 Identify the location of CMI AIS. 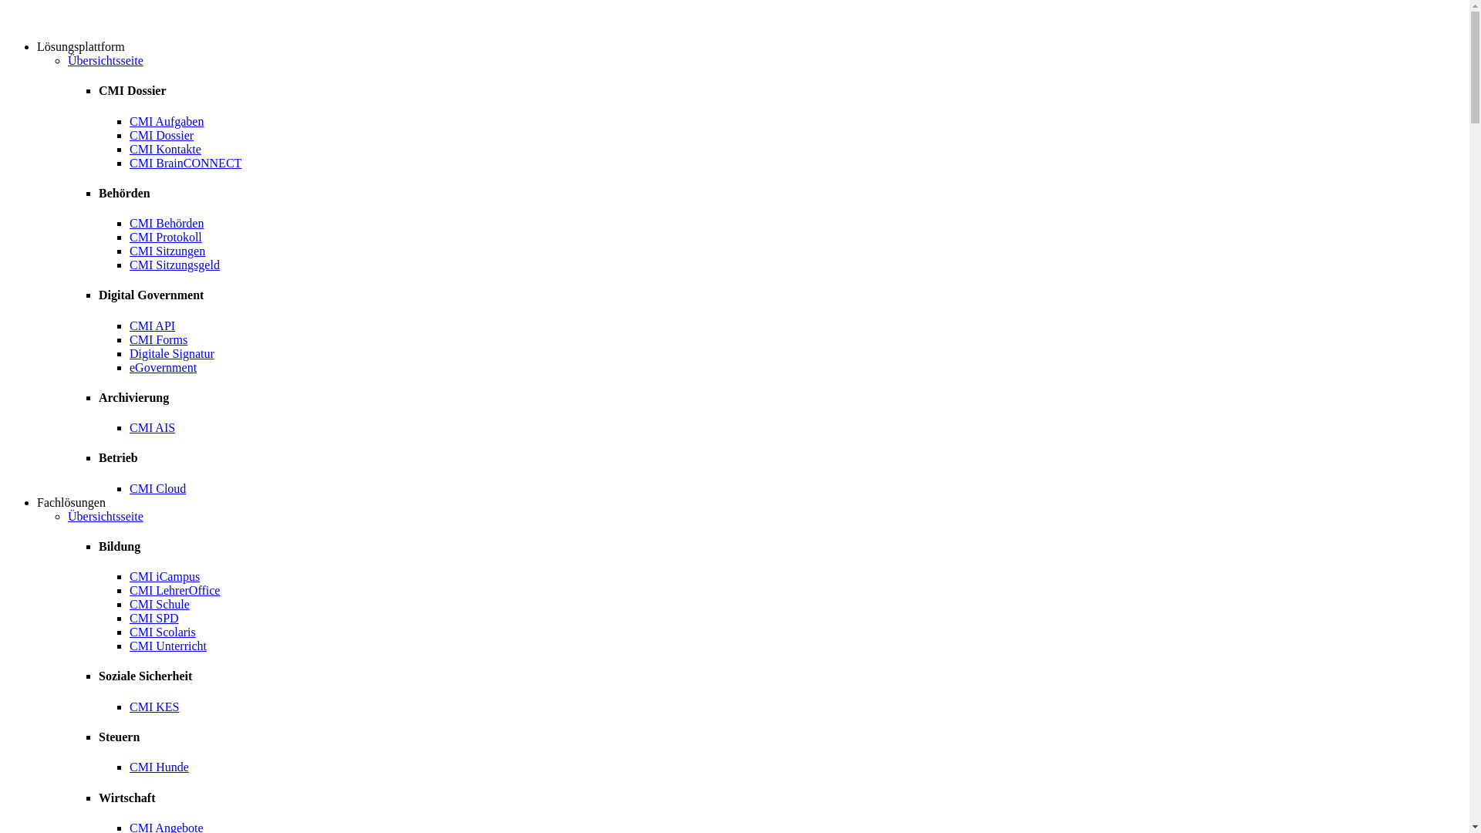
(153, 427).